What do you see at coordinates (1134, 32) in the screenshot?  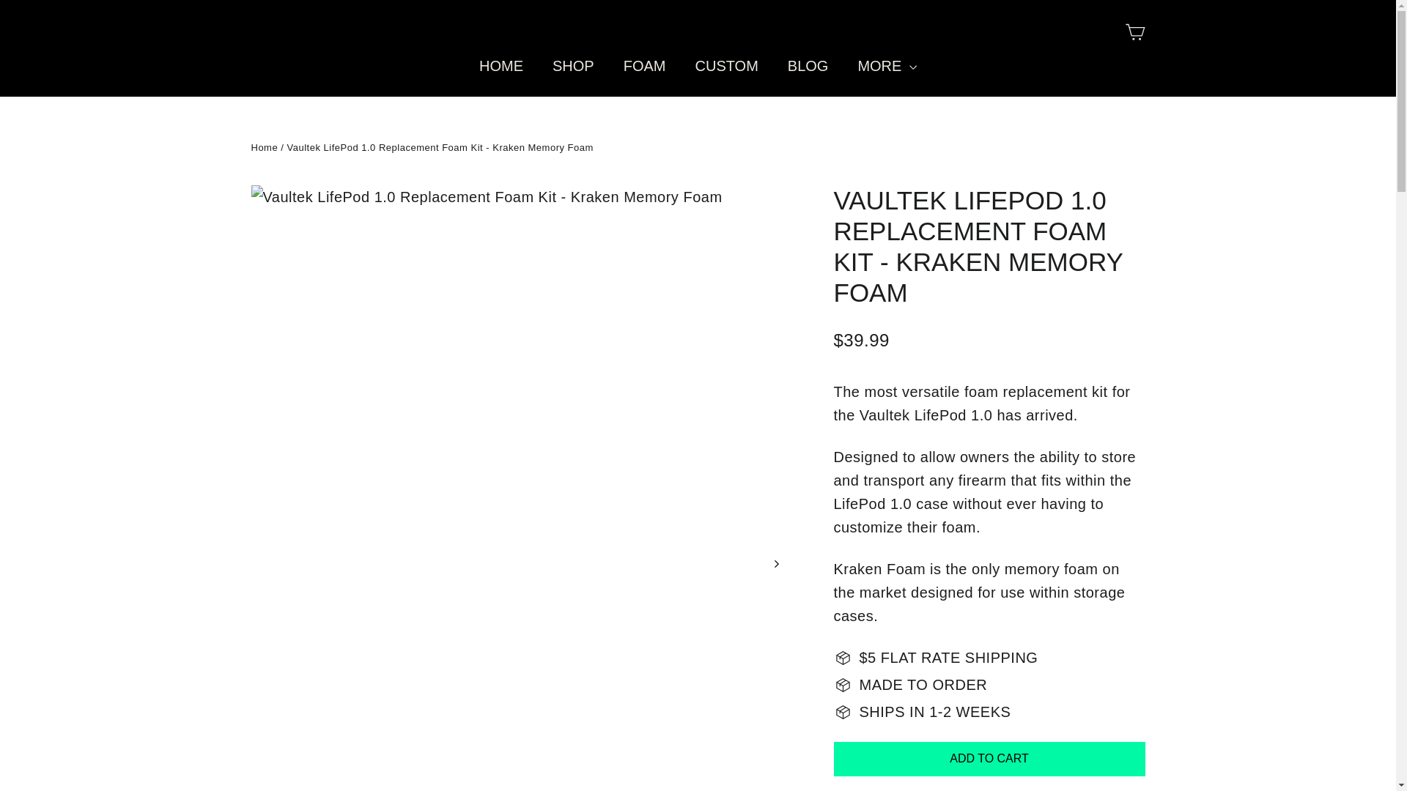 I see `CART` at bounding box center [1134, 32].